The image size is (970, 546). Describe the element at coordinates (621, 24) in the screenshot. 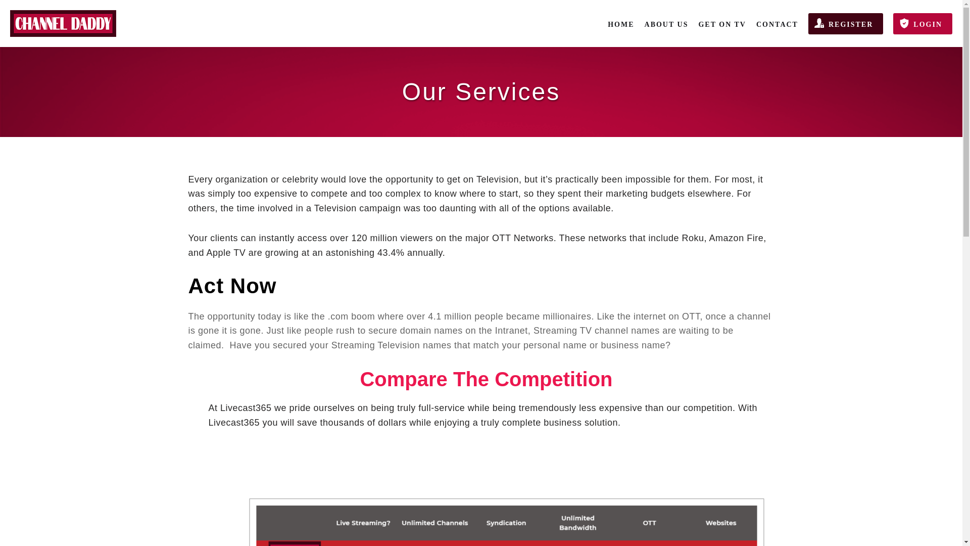

I see `HOME` at that location.